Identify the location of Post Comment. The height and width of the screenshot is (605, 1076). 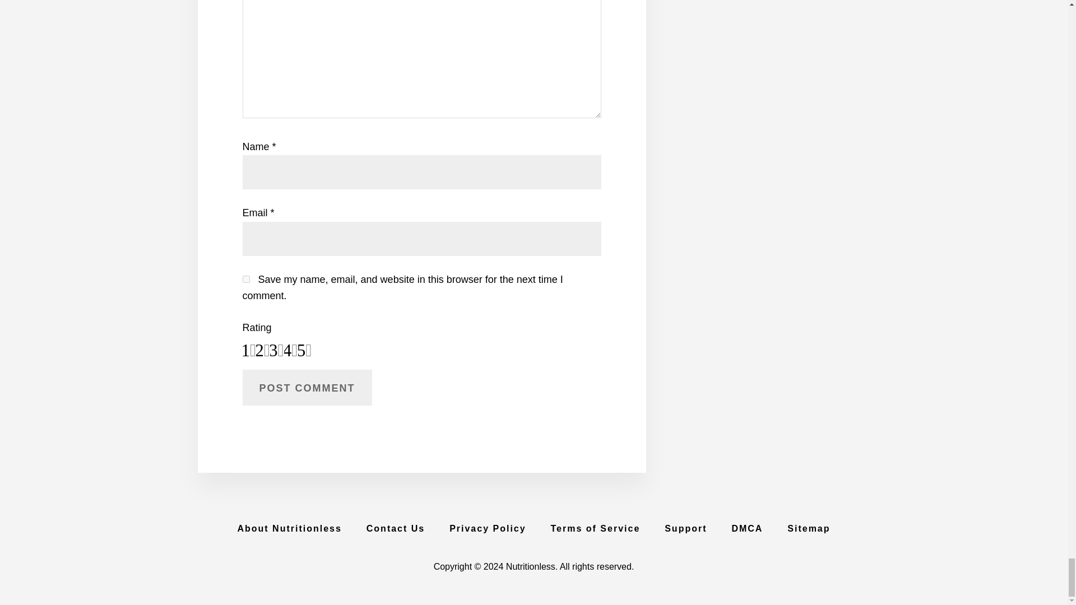
(307, 387).